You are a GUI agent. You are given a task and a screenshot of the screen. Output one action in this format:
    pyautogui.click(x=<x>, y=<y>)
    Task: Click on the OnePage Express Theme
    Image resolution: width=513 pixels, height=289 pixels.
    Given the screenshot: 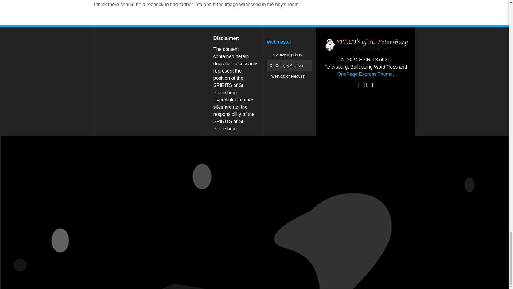 What is the action you would take?
    pyautogui.click(x=364, y=74)
    